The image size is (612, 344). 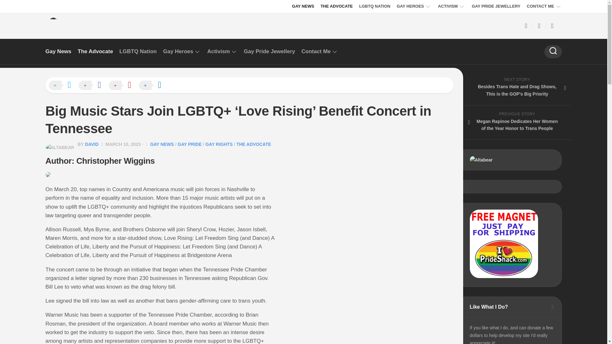 What do you see at coordinates (541, 6) in the screenshot?
I see `CONTACT ME` at bounding box center [541, 6].